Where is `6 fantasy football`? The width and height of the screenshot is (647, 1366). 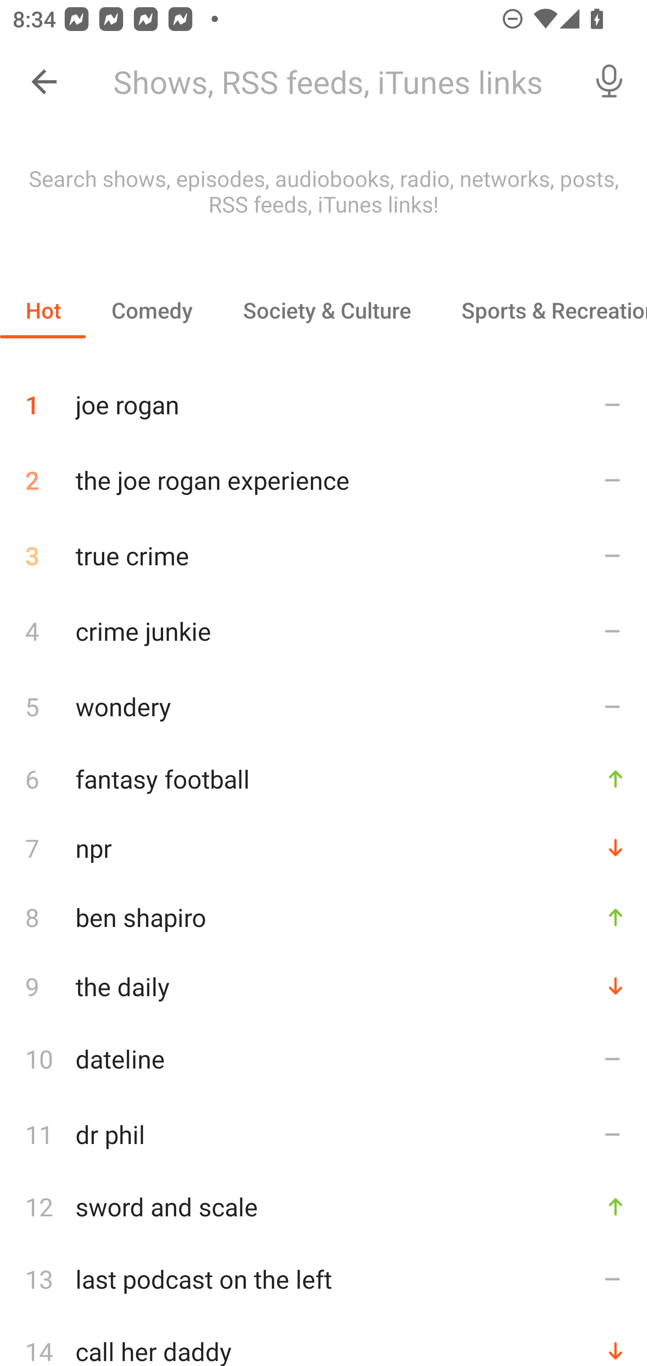 6 fantasy football is located at coordinates (323, 778).